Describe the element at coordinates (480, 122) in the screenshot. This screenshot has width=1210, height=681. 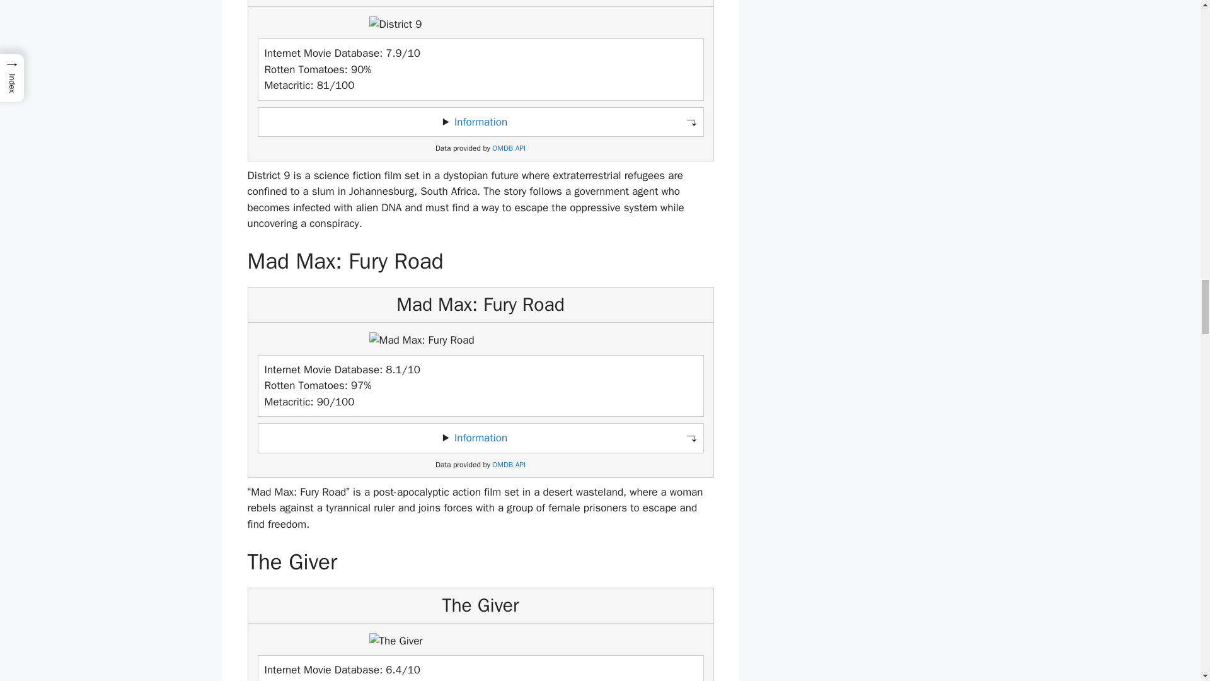
I see `Information` at that location.